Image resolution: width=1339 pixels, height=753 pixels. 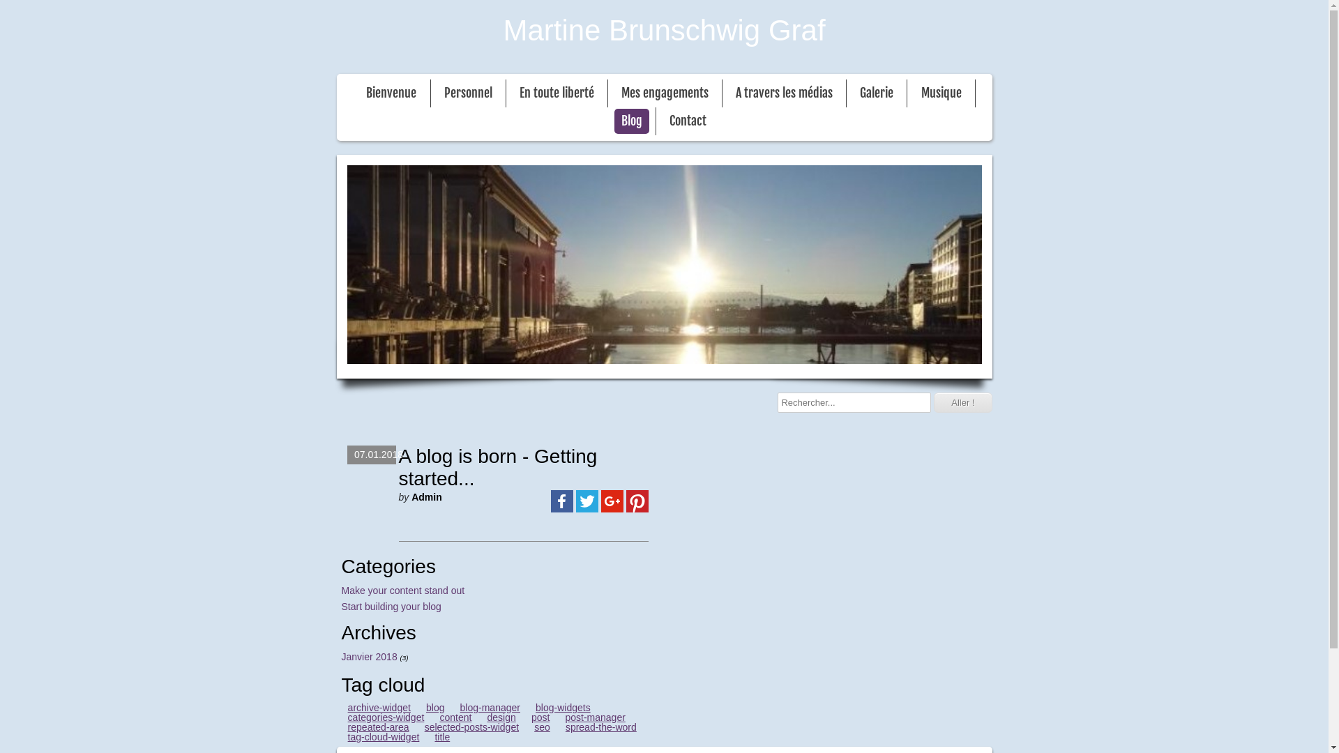 I want to click on Facebook, so click(x=562, y=501).